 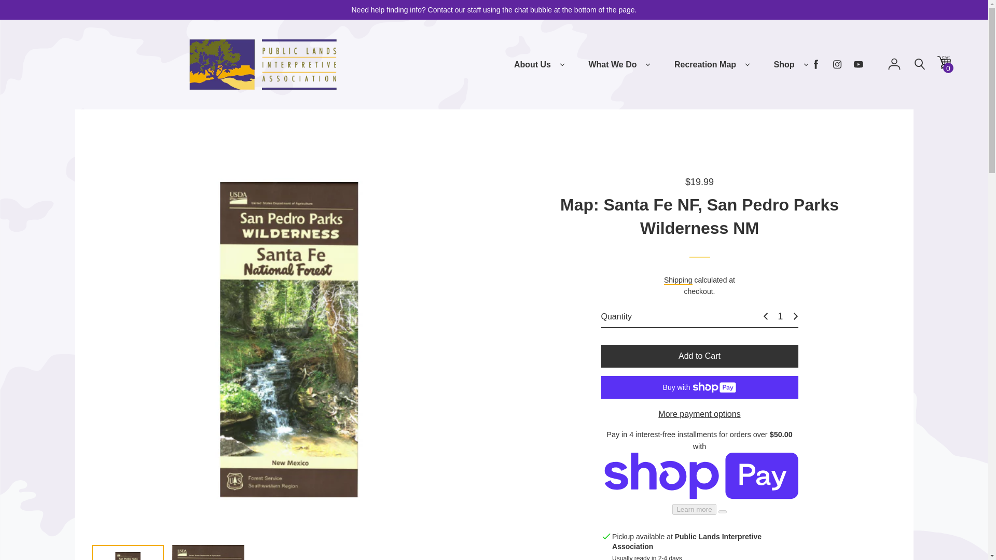 I want to click on 1, so click(x=780, y=316).